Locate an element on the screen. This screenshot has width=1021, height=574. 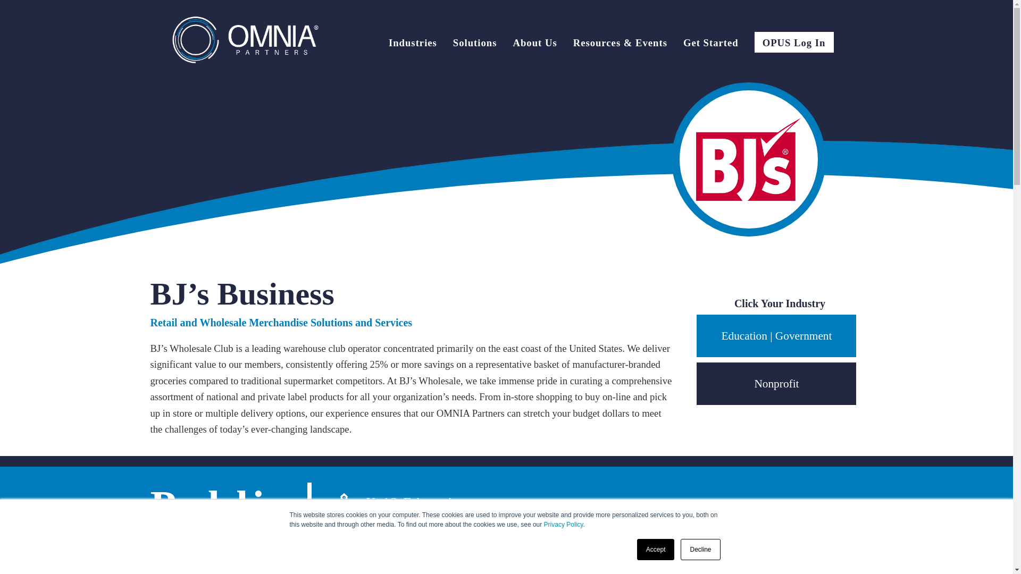
Decline is located at coordinates (700, 550).